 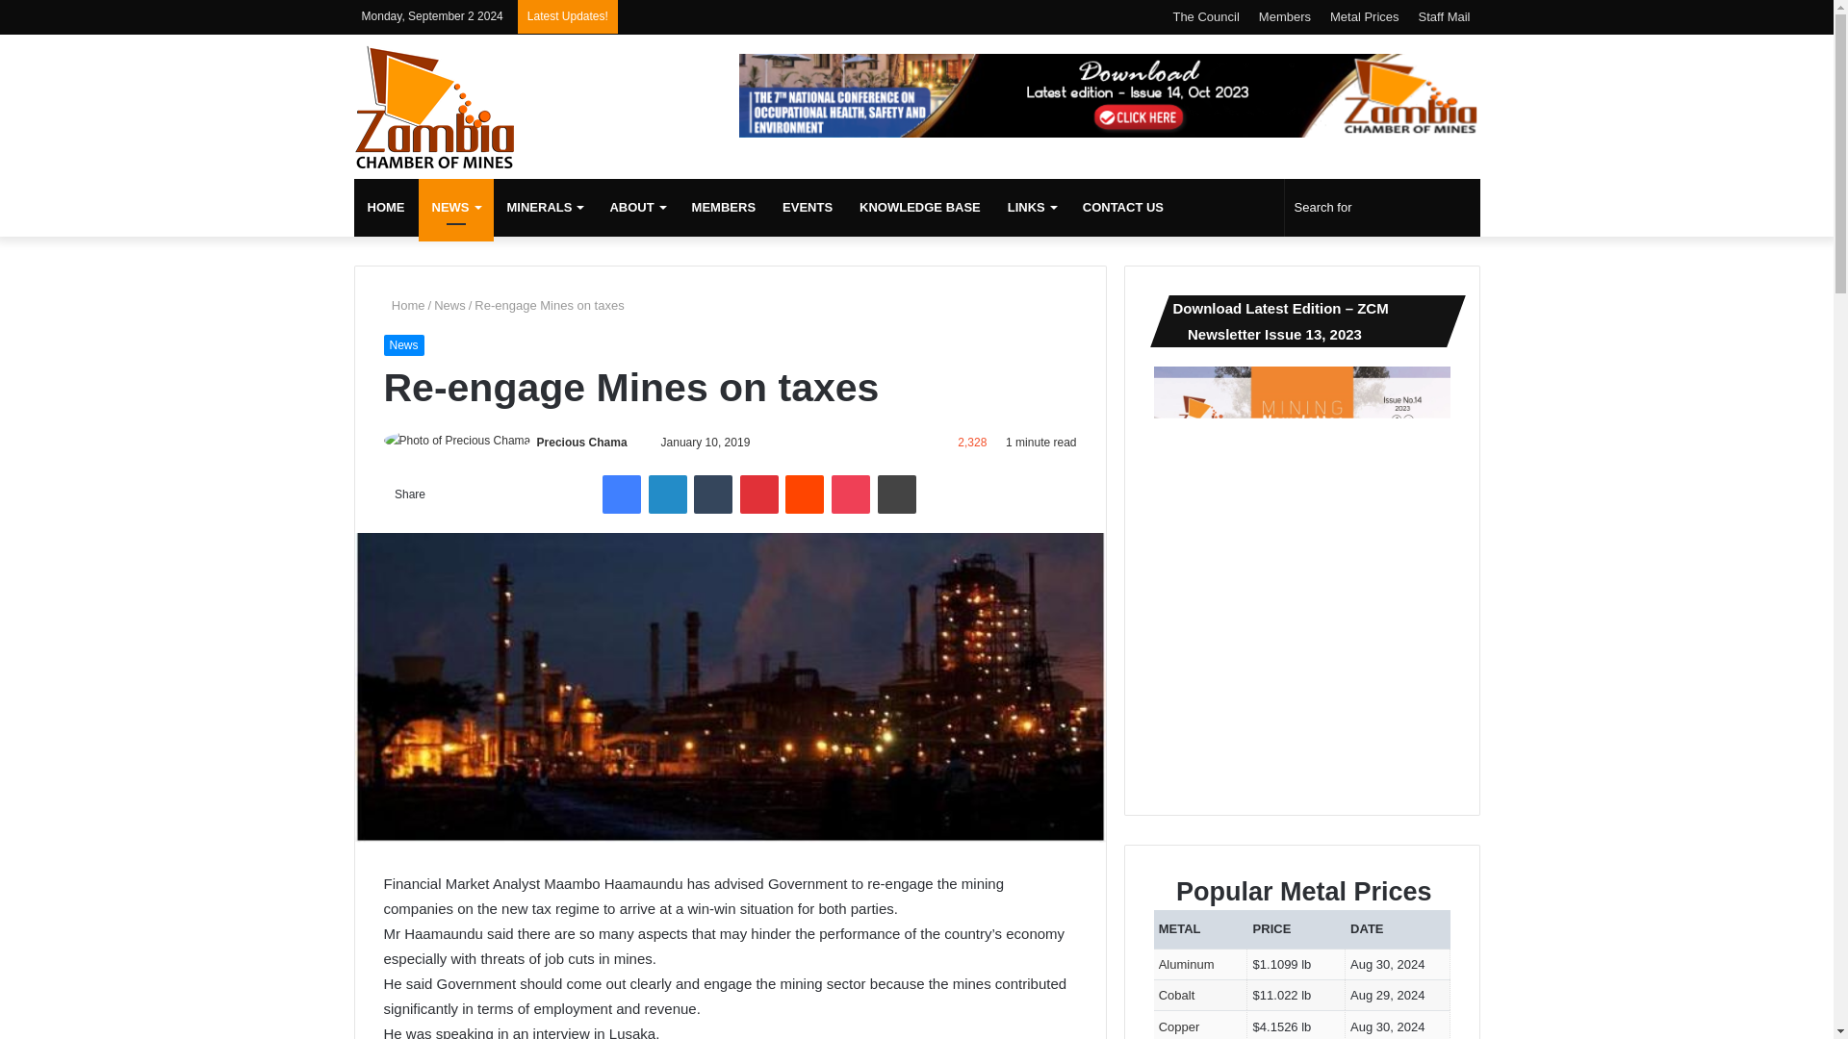 What do you see at coordinates (805, 494) in the screenshot?
I see `Reddit` at bounding box center [805, 494].